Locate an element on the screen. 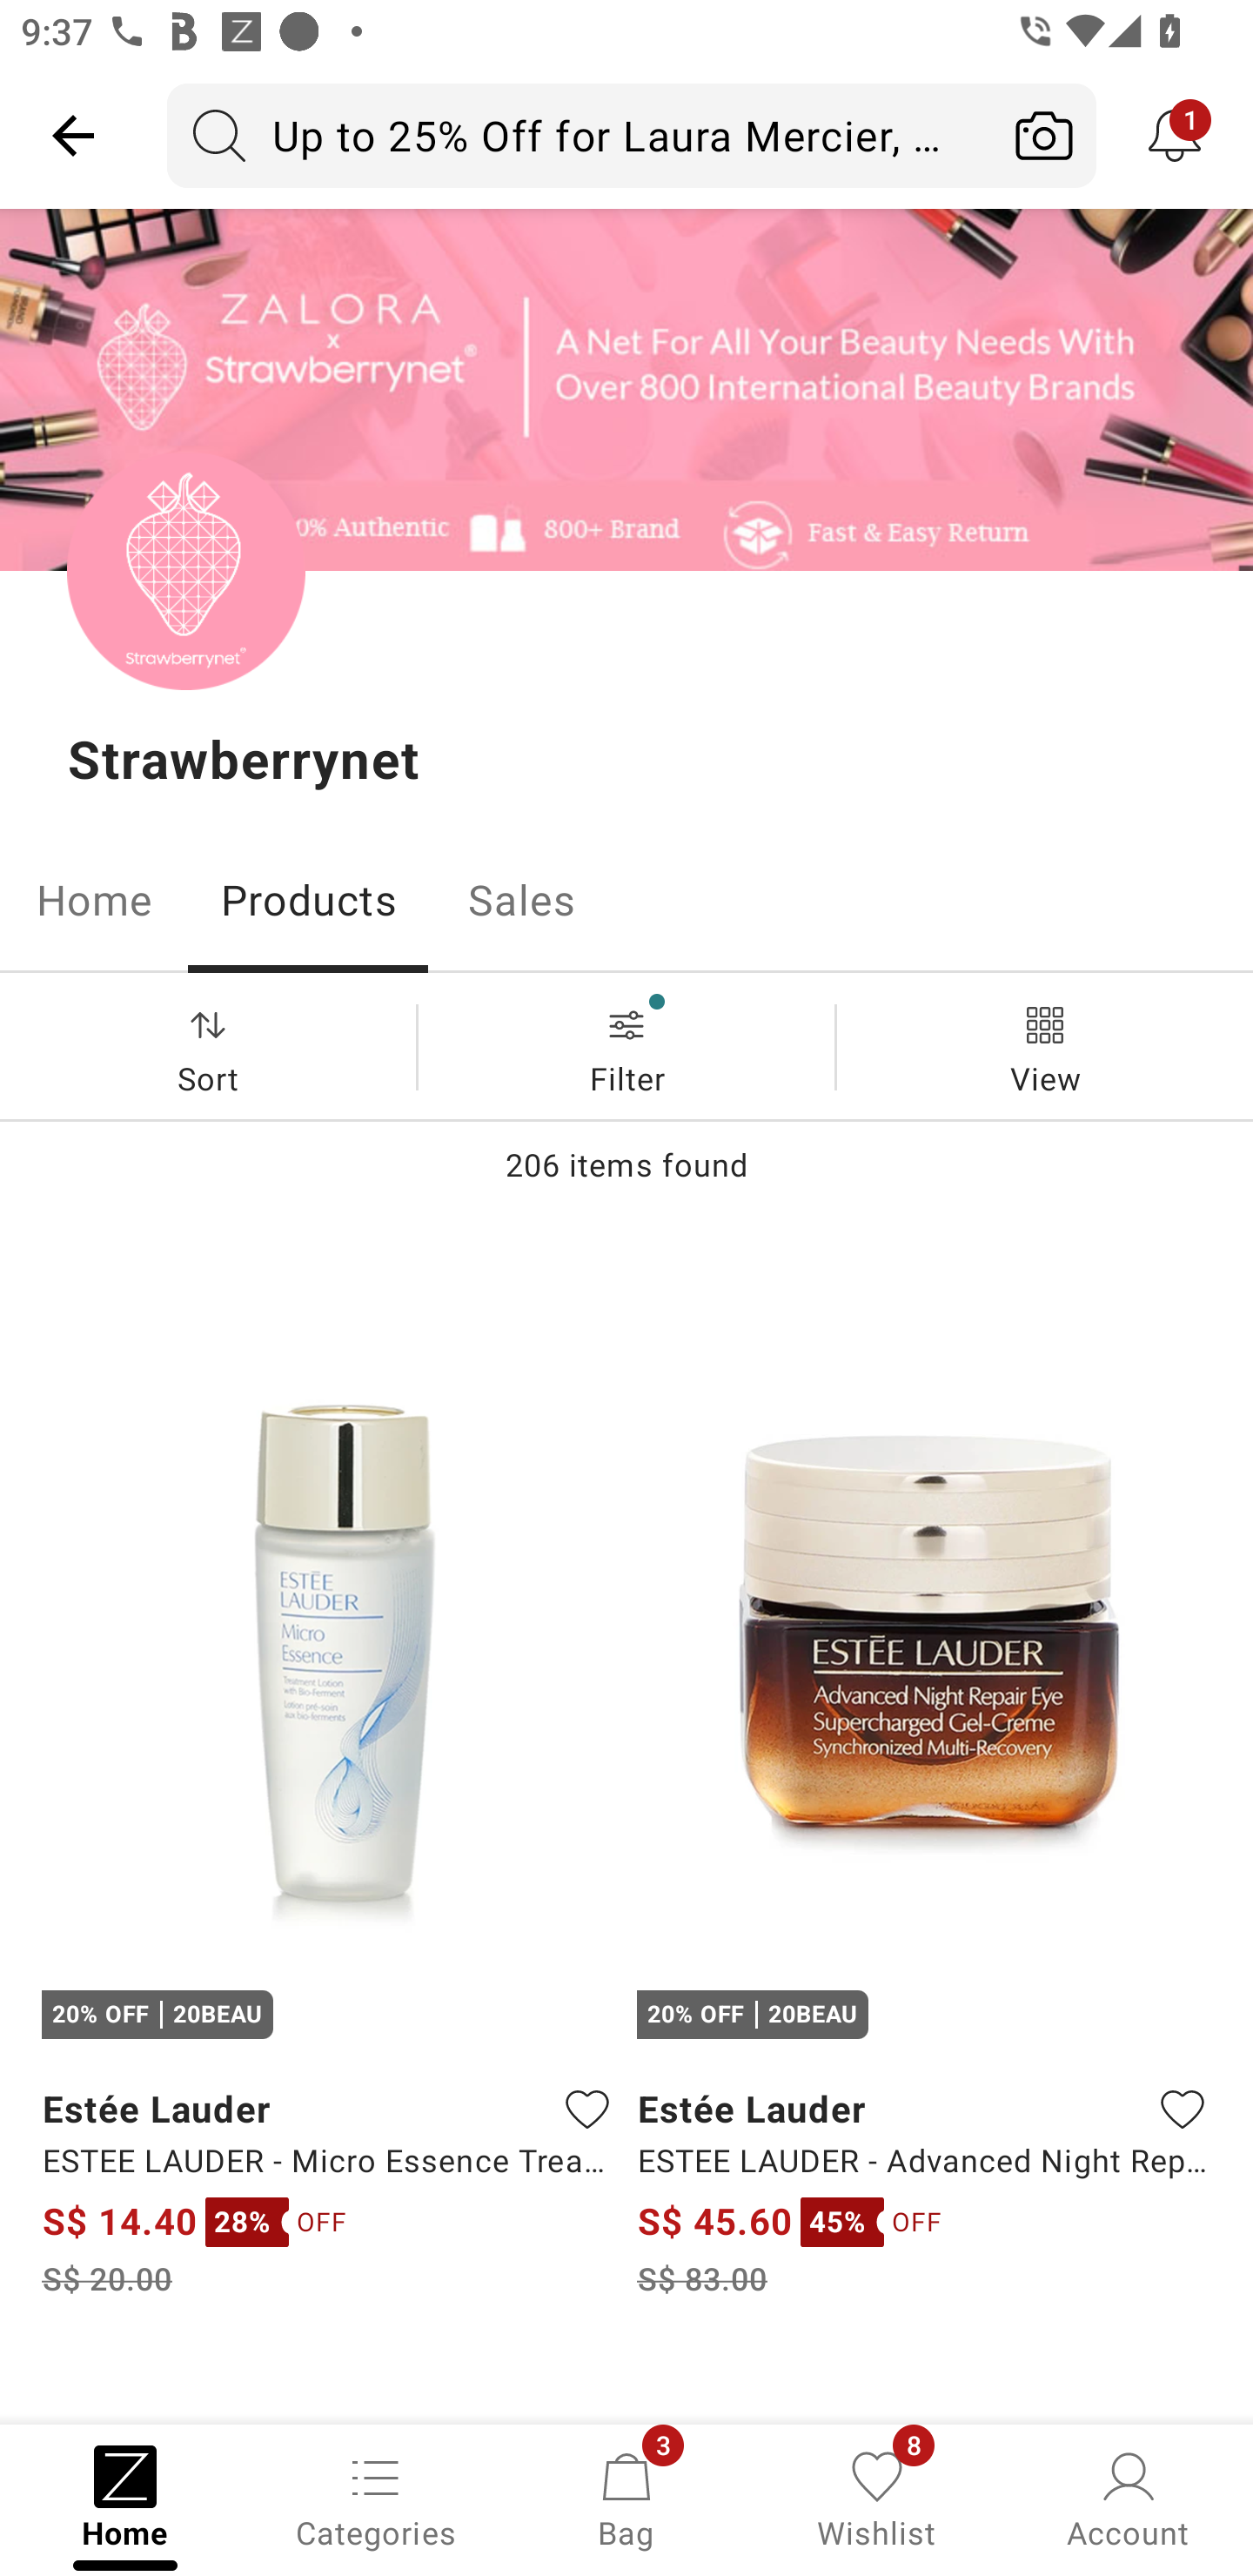  Sales is located at coordinates (522, 900).